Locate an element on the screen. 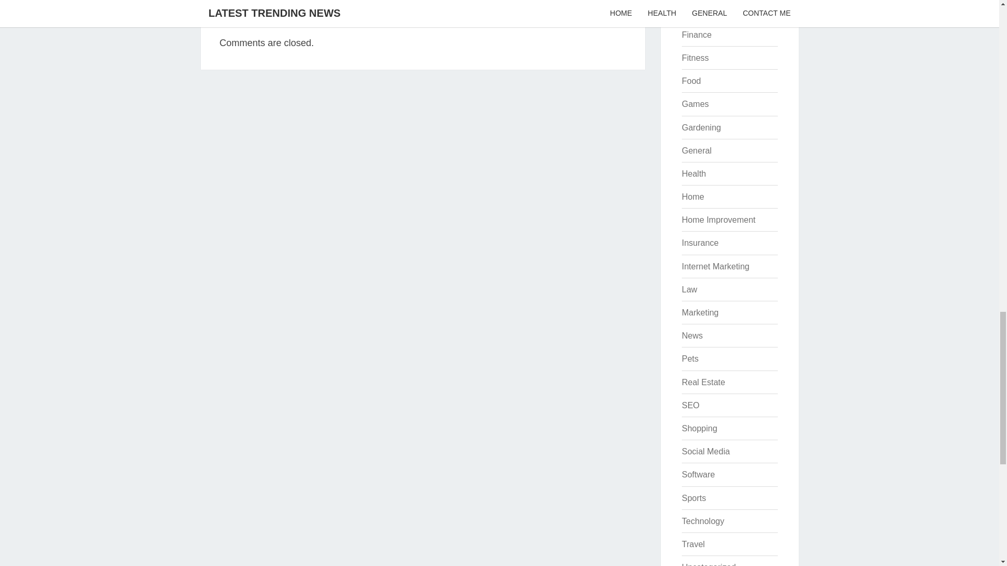 The height and width of the screenshot is (566, 1007). Food is located at coordinates (691, 81).